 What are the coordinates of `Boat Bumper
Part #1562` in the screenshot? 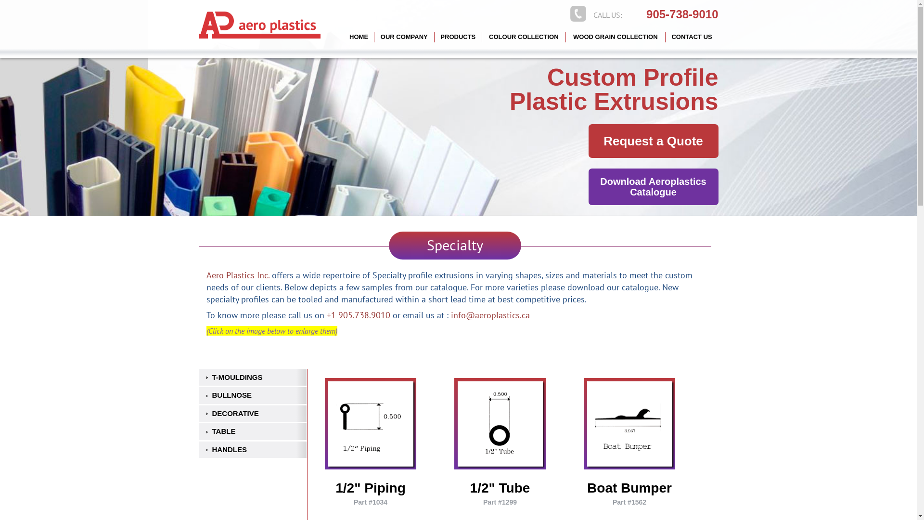 It's located at (629, 494).